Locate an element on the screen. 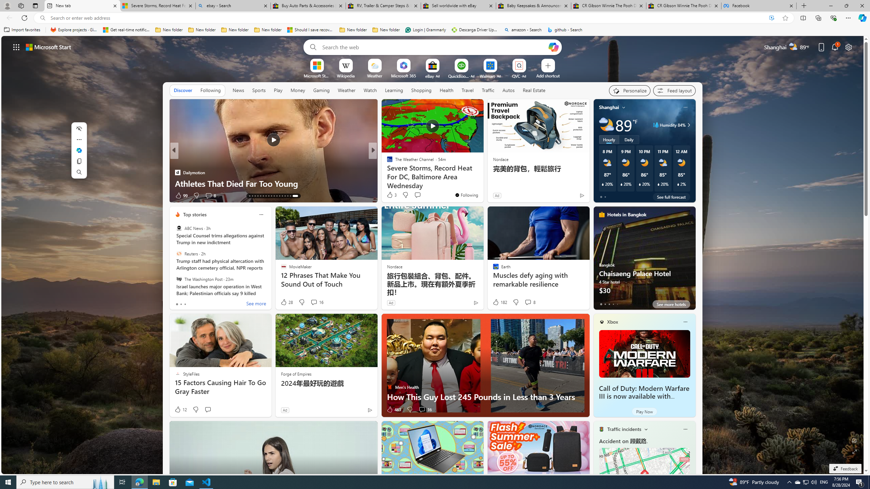 The width and height of the screenshot is (870, 489). 99 Like is located at coordinates (390, 196).